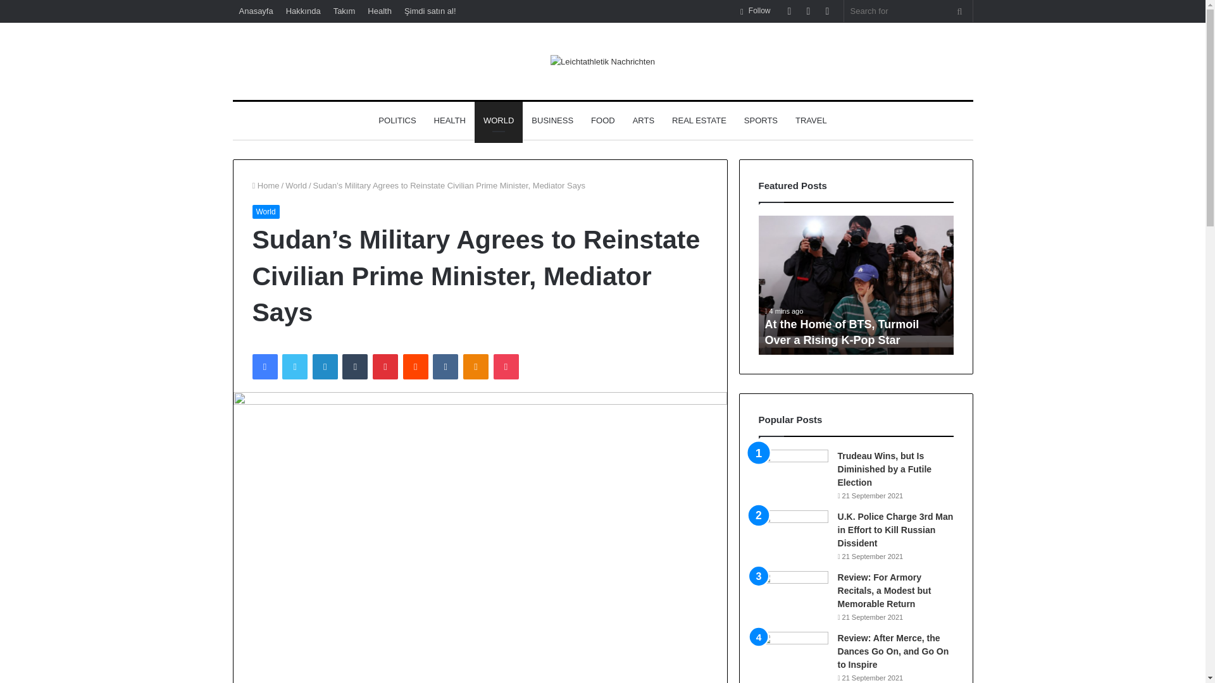 The image size is (1215, 683). What do you see at coordinates (761, 120) in the screenshot?
I see `SPORTS` at bounding box center [761, 120].